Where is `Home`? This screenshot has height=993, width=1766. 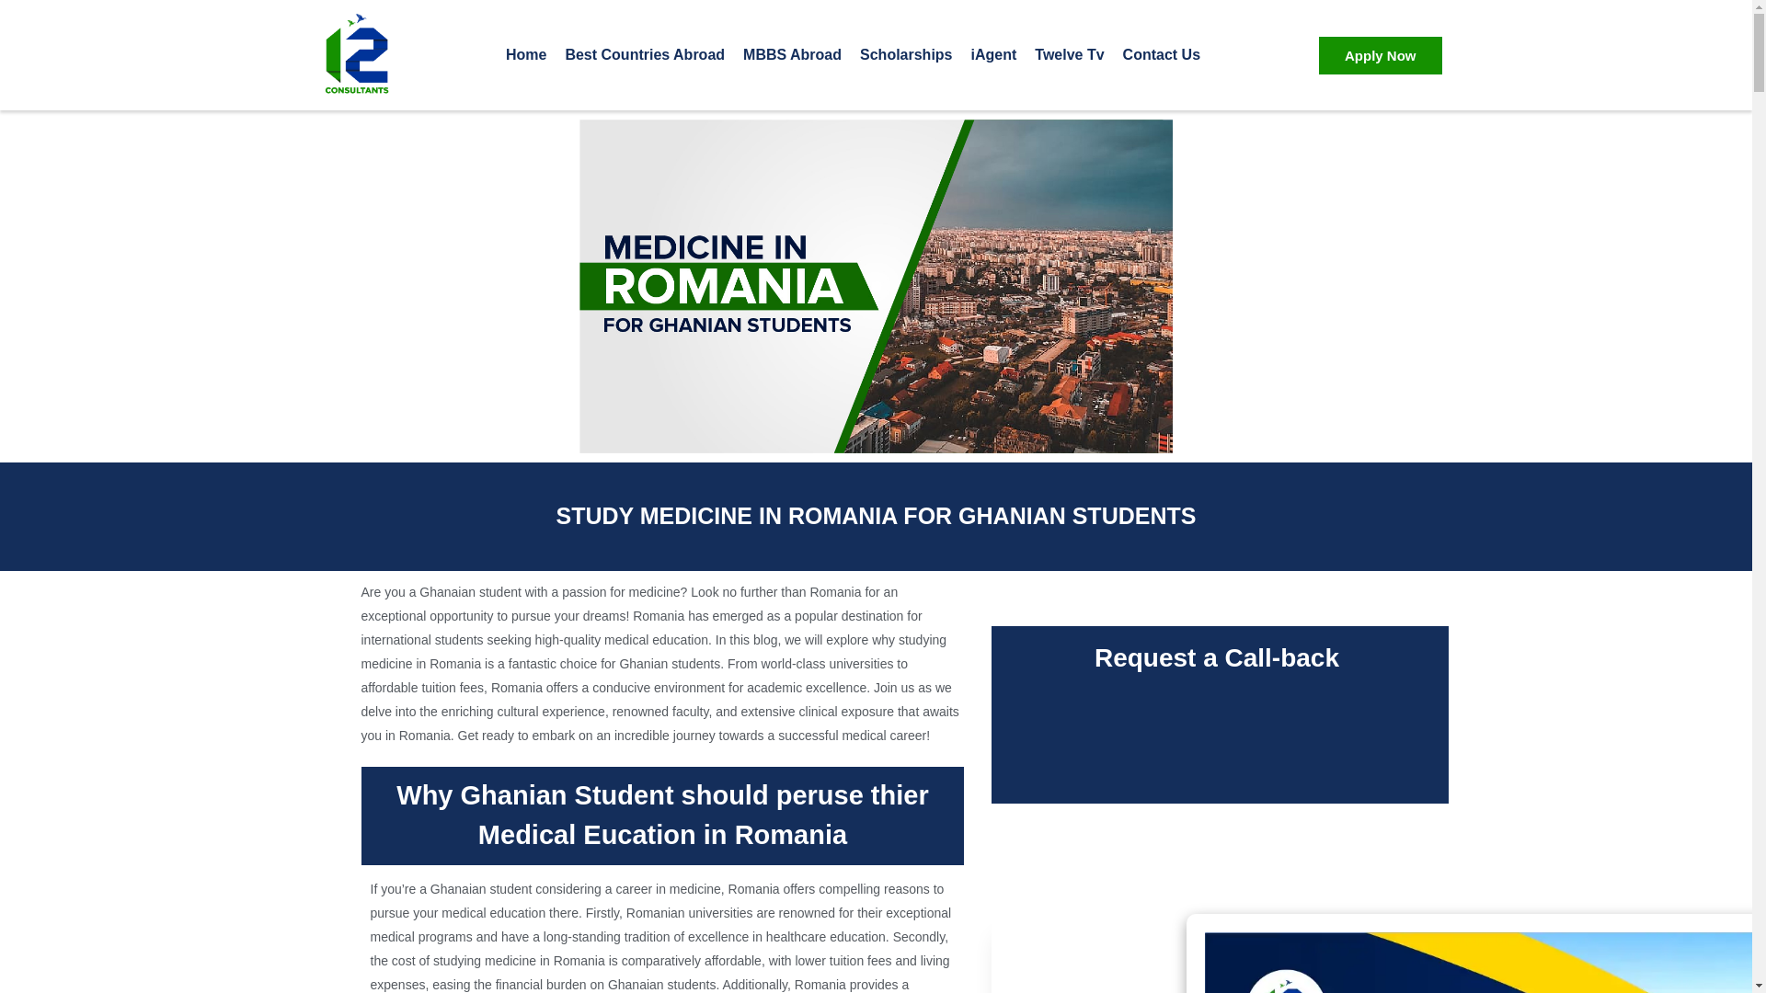 Home is located at coordinates (525, 55).